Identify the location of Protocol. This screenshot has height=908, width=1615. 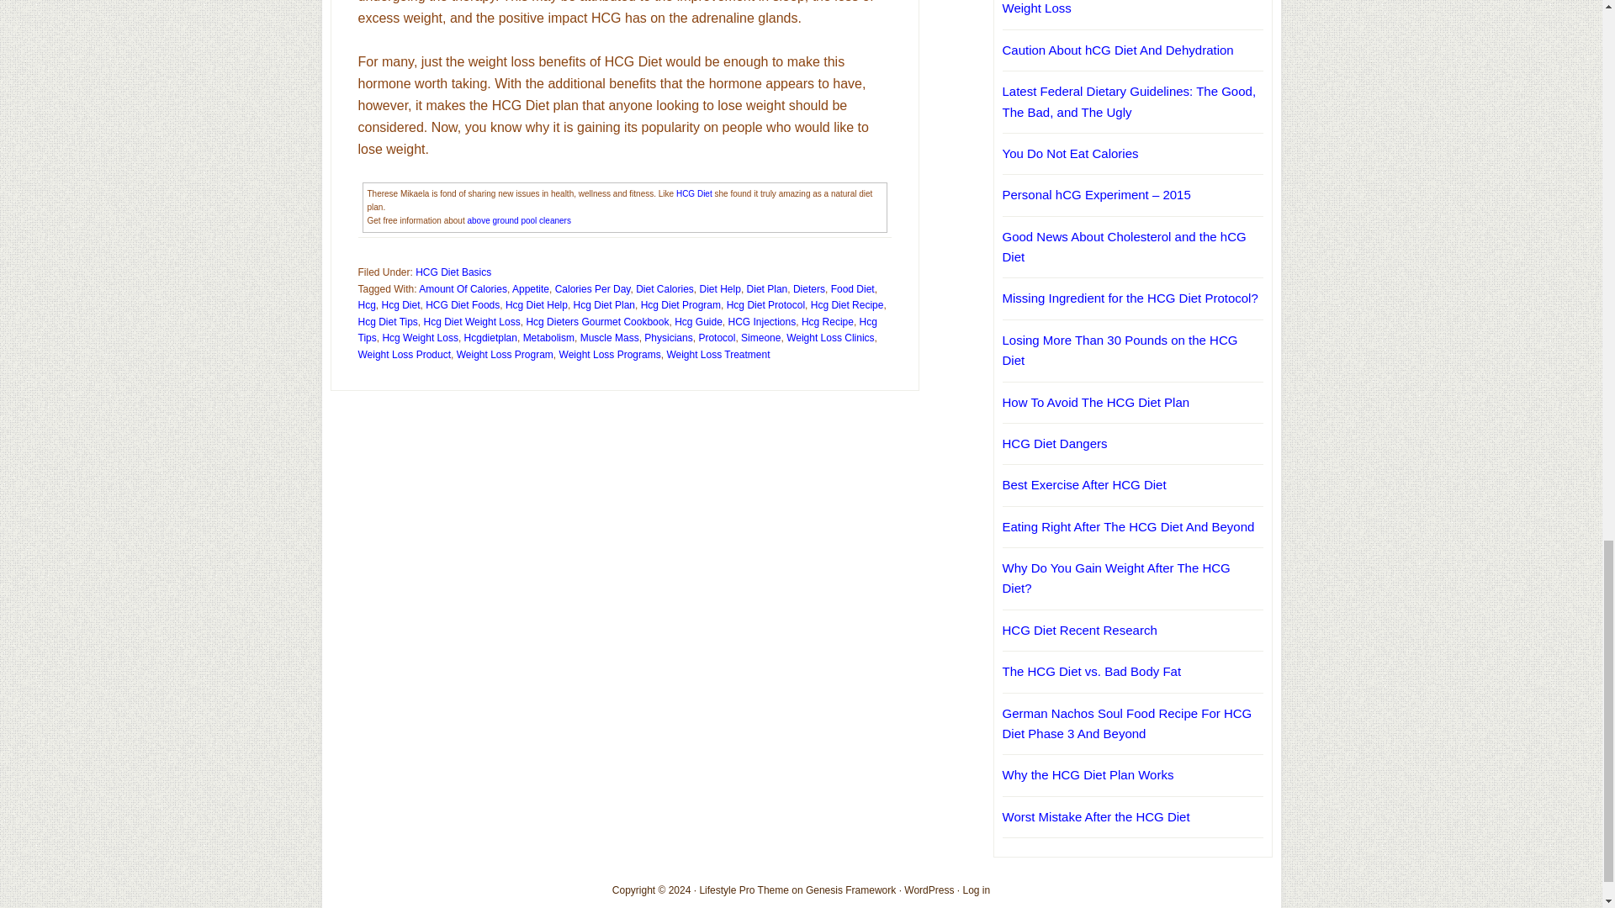
(716, 338).